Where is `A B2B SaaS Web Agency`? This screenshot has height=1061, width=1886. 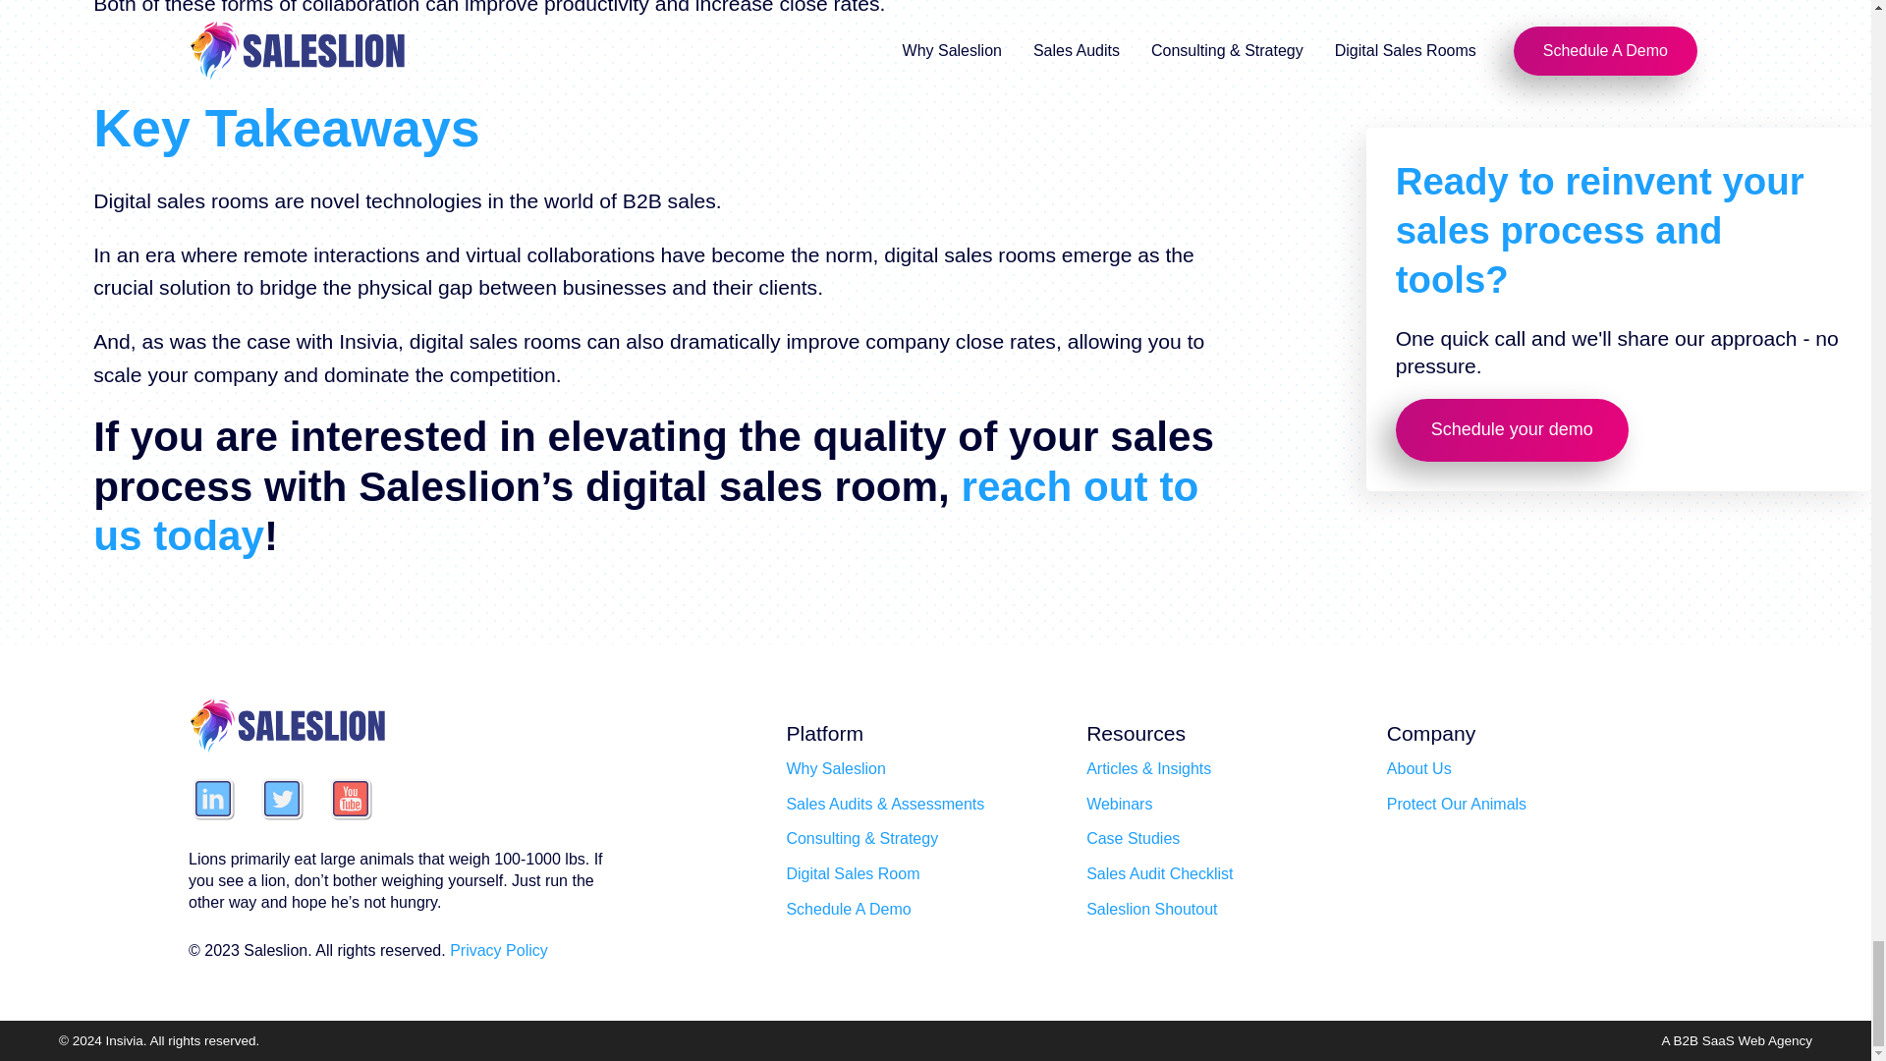 A B2B SaaS Web Agency is located at coordinates (1737, 1041).